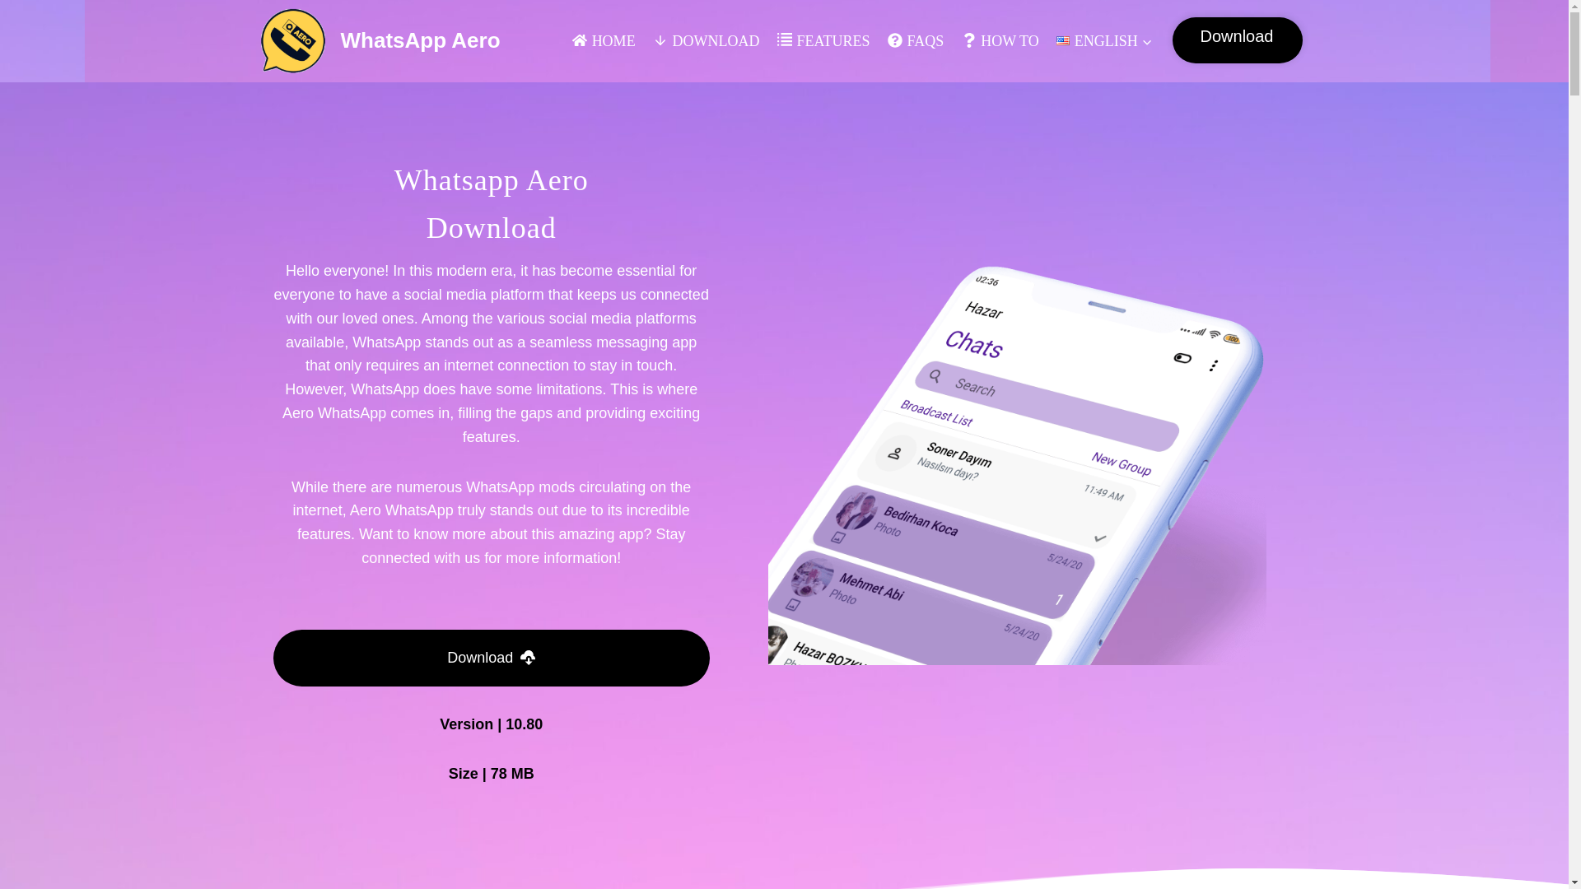 The width and height of the screenshot is (1581, 889). What do you see at coordinates (492, 657) in the screenshot?
I see `Download` at bounding box center [492, 657].